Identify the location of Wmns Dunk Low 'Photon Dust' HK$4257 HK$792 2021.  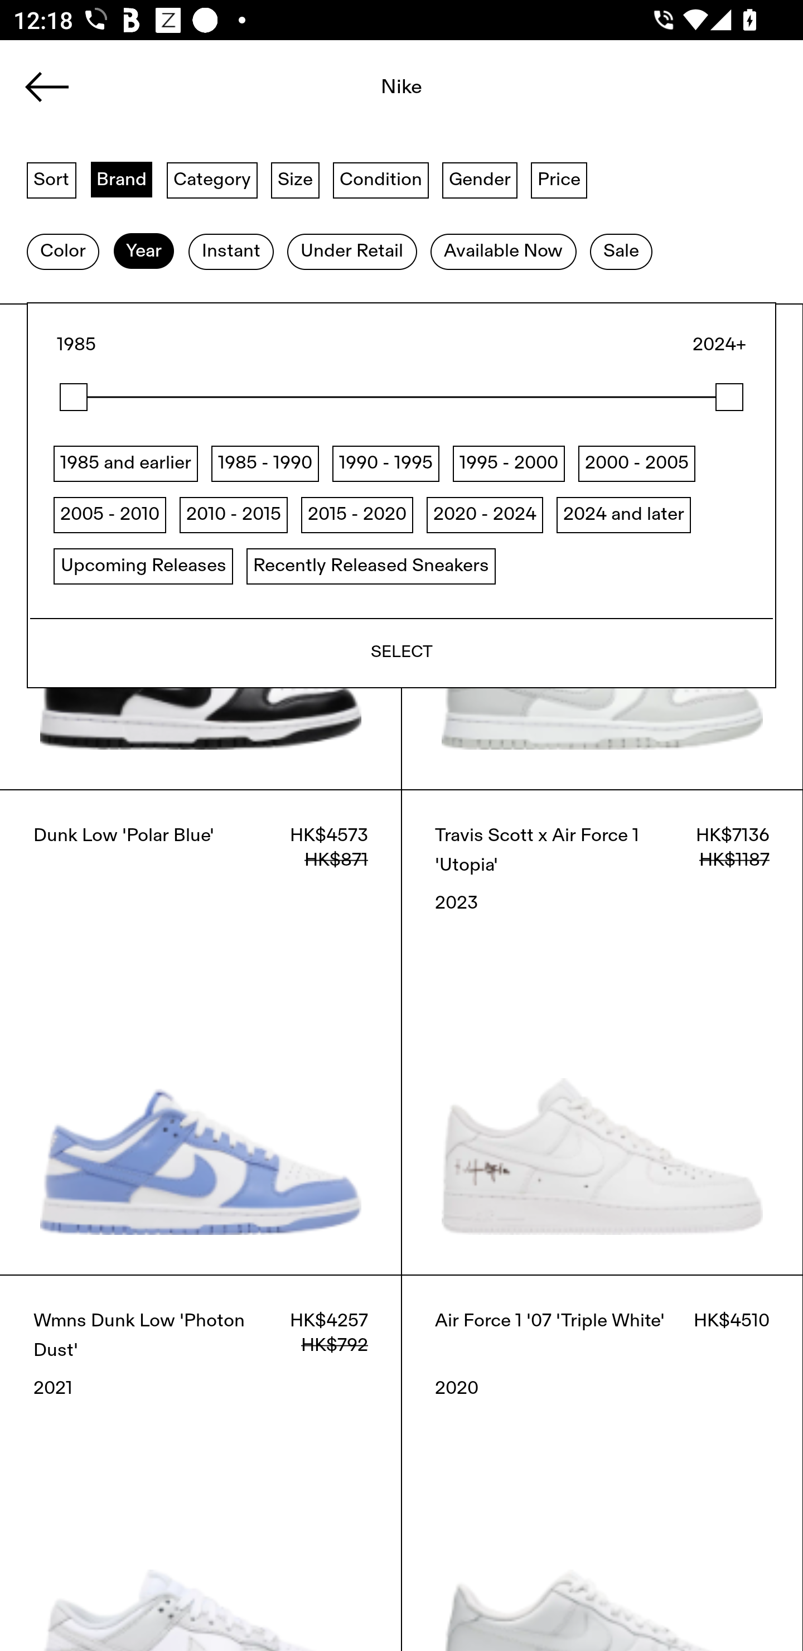
(201, 1462).